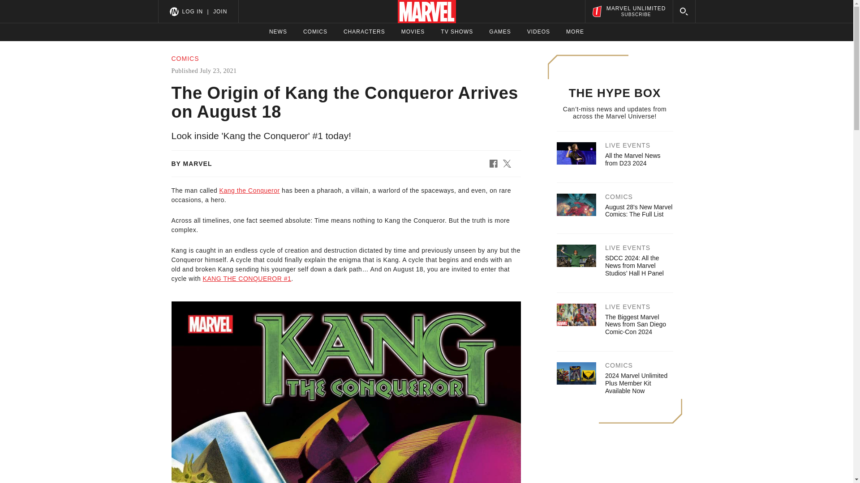 This screenshot has height=483, width=860. I want to click on NEWS, so click(364, 32).